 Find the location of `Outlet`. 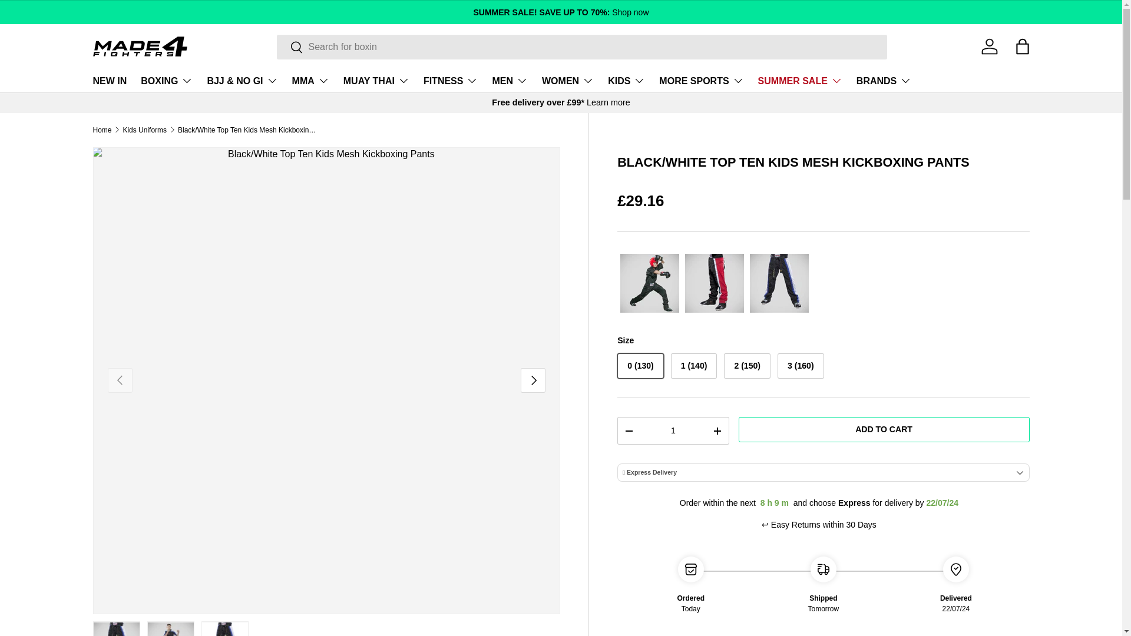

Outlet is located at coordinates (560, 12).